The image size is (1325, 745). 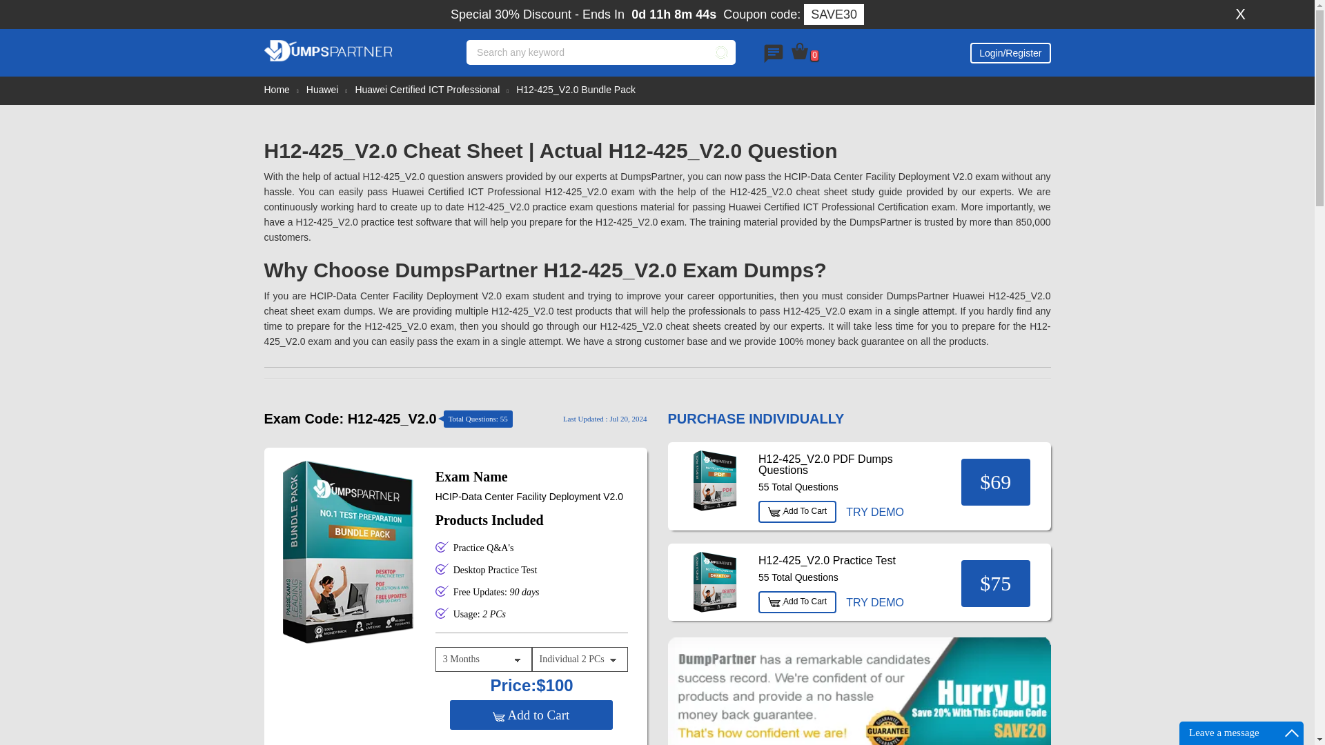 I want to click on Huawei, so click(x=322, y=90).